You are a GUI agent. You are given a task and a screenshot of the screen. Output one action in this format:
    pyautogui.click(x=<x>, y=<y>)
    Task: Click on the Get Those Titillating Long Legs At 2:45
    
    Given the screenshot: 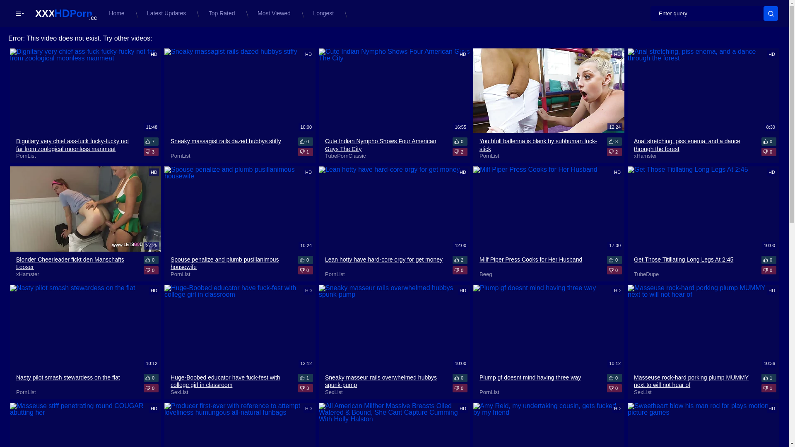 What is the action you would take?
    pyautogui.click(x=694, y=263)
    